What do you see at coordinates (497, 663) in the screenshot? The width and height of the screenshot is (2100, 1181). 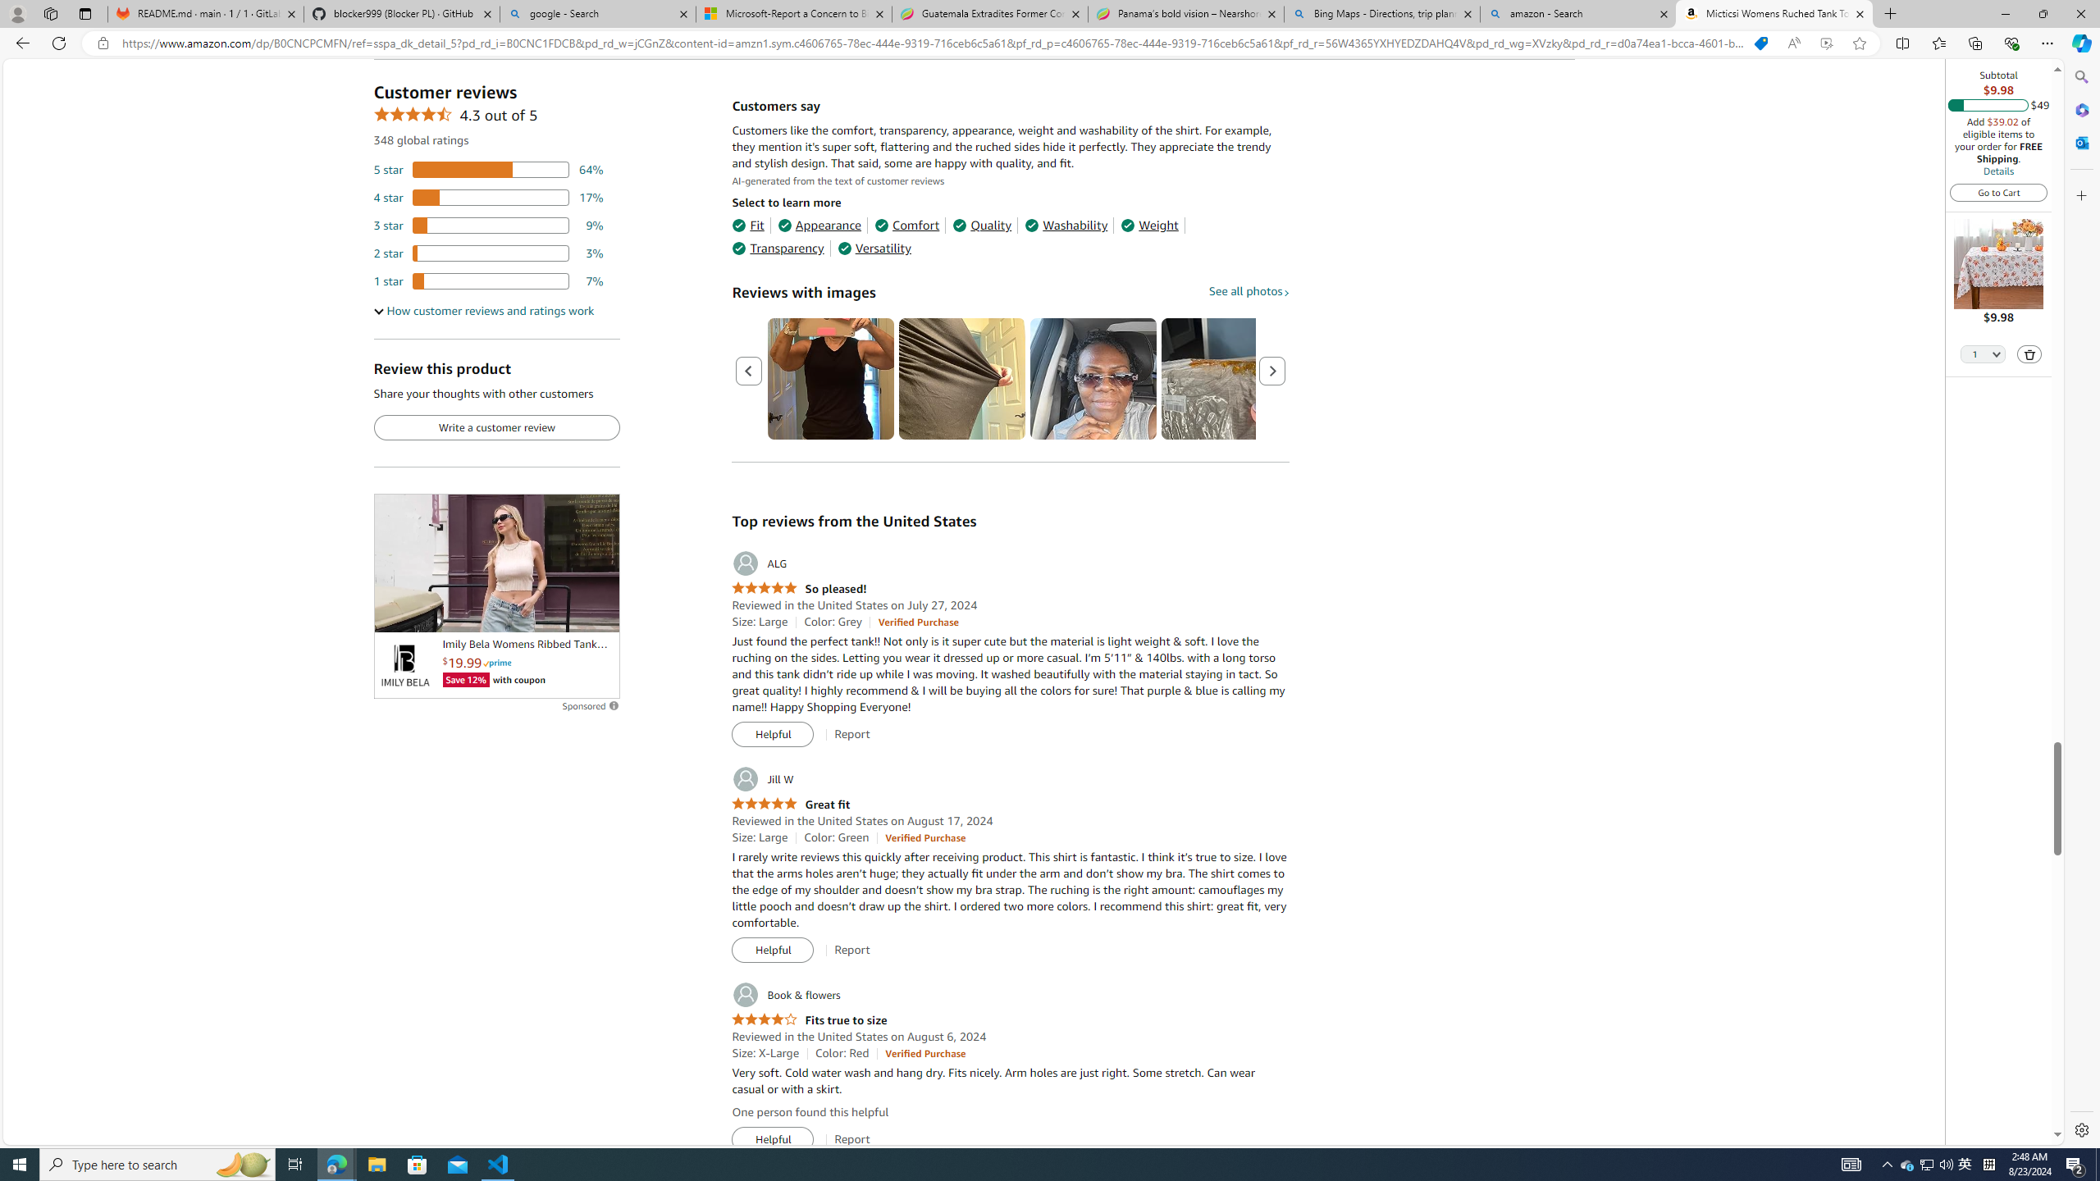 I see `Prime` at bounding box center [497, 663].